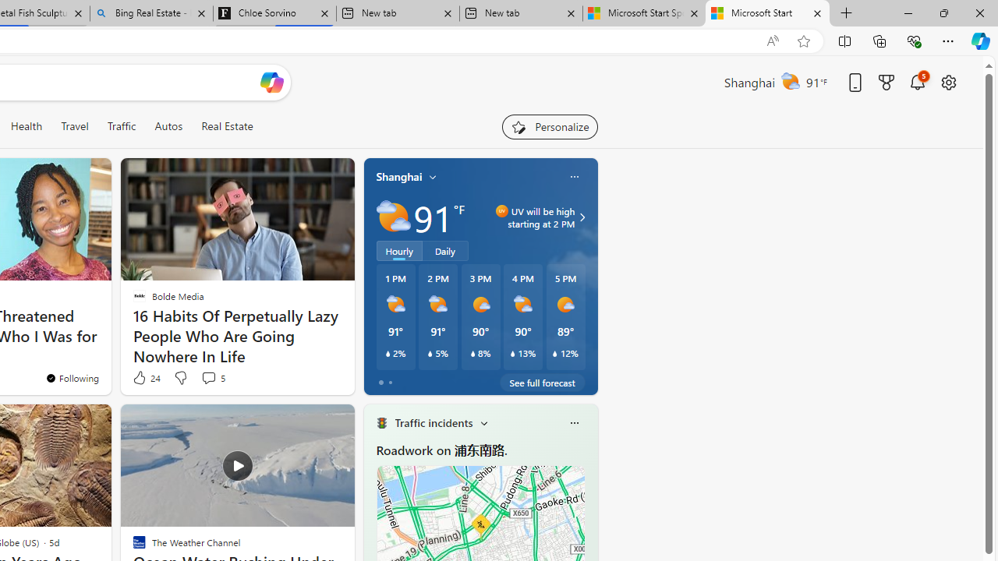 The image size is (998, 561). I want to click on Partly sunny, so click(393, 217).